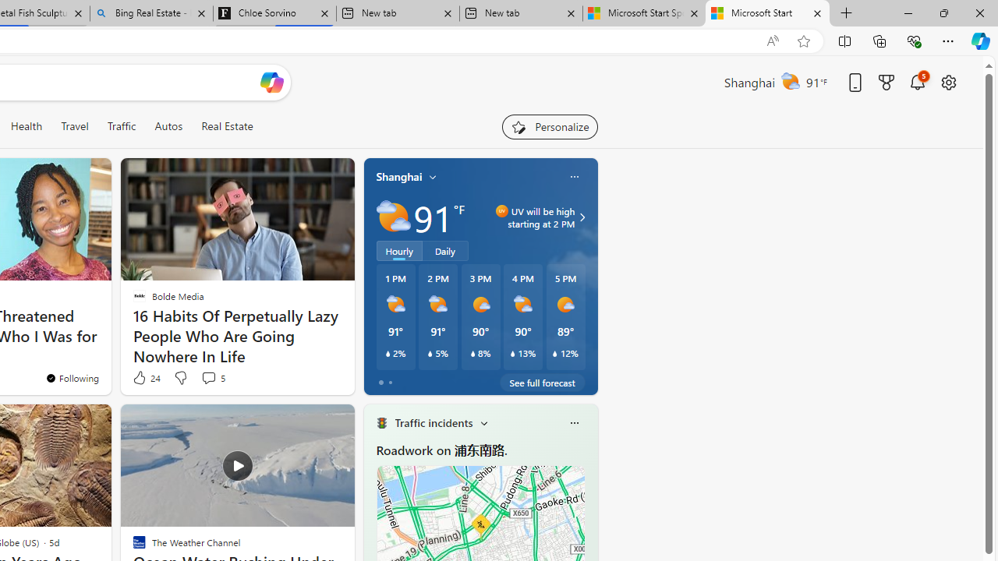 The image size is (998, 561). I want to click on Partly sunny, so click(393, 217).